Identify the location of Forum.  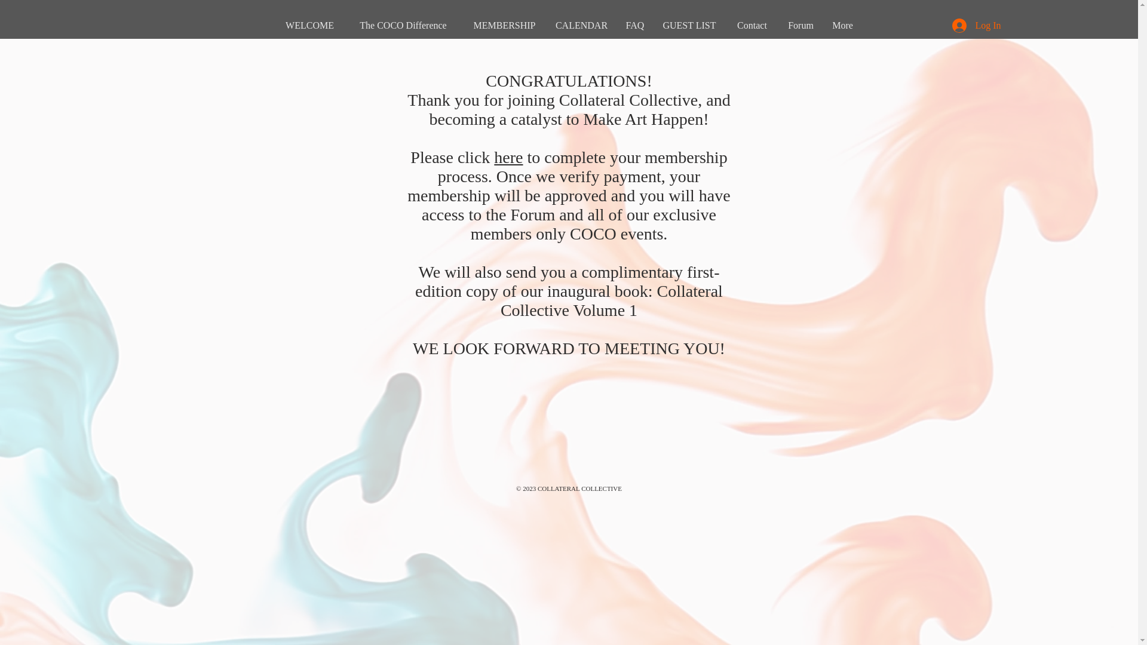
(801, 25).